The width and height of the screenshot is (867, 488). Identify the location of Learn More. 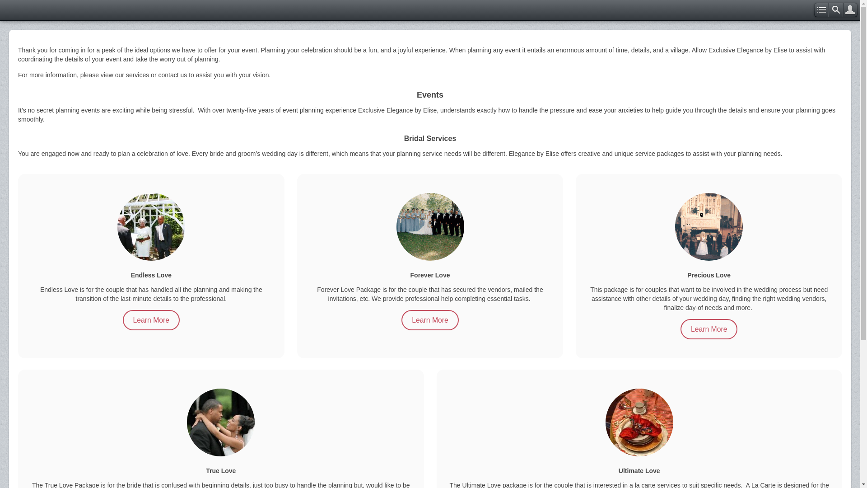
(152, 320).